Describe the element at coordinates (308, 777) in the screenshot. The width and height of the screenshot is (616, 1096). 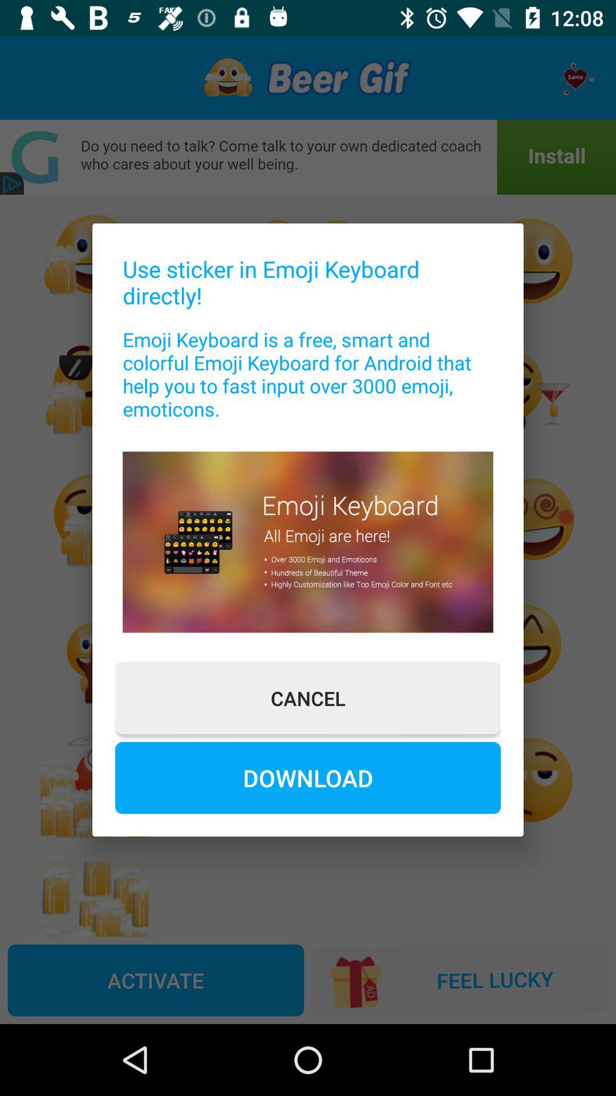
I see `open download at the bottom` at that location.